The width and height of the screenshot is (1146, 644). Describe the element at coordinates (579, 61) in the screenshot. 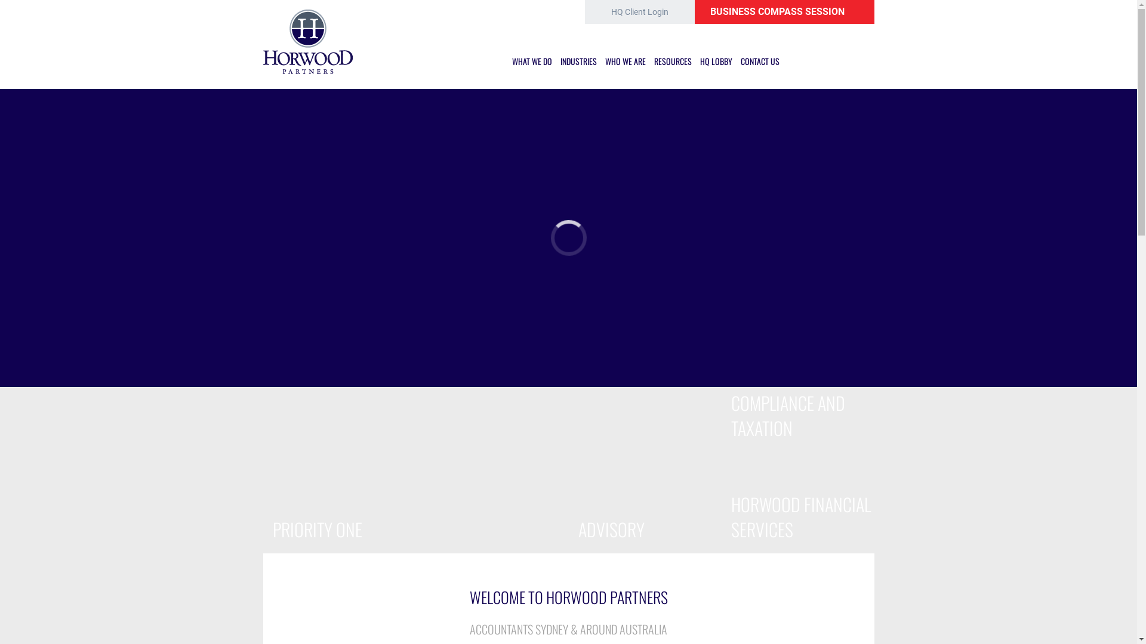

I see `INDUSTRIES` at that location.